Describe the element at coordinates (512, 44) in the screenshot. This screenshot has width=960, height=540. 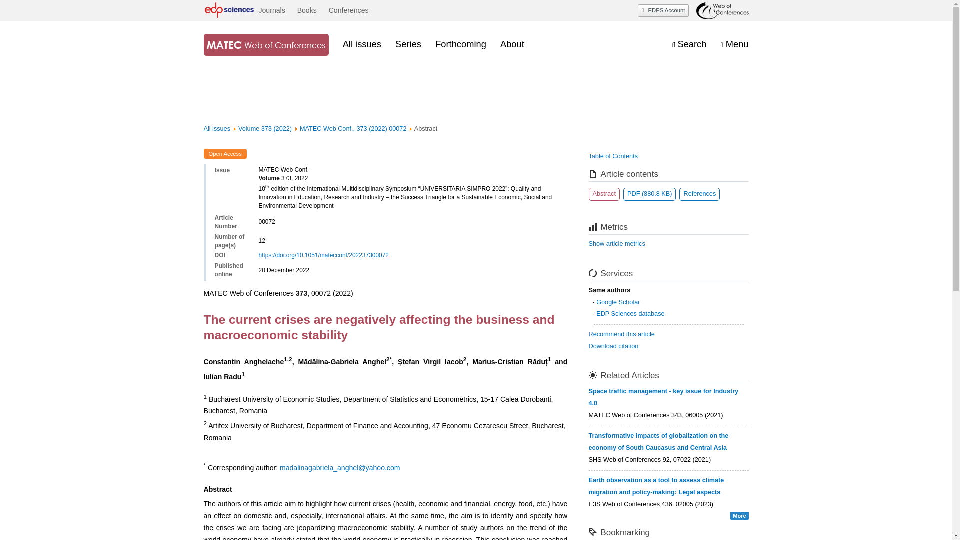
I see `About` at that location.